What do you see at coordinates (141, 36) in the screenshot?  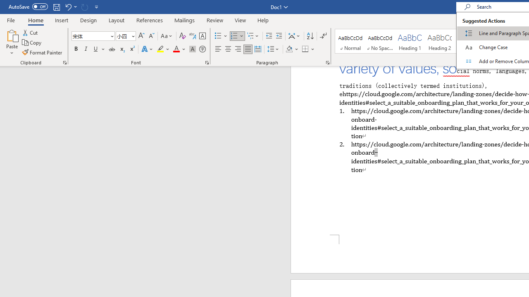 I see `Grow Font` at bounding box center [141, 36].